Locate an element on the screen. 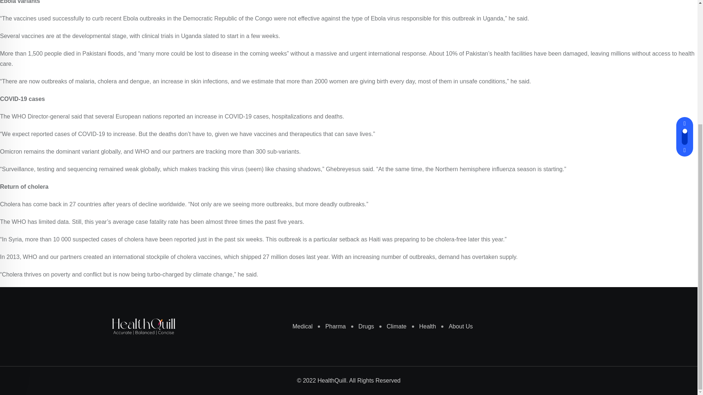 The height and width of the screenshot is (395, 703). Medical is located at coordinates (299, 149).